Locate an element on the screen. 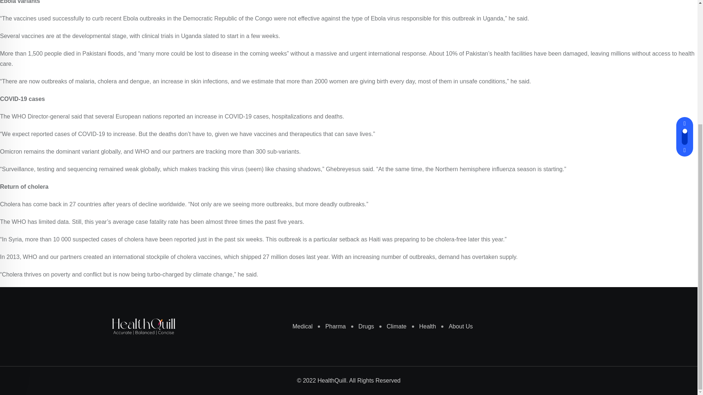 The height and width of the screenshot is (395, 703). Medical is located at coordinates (299, 149).